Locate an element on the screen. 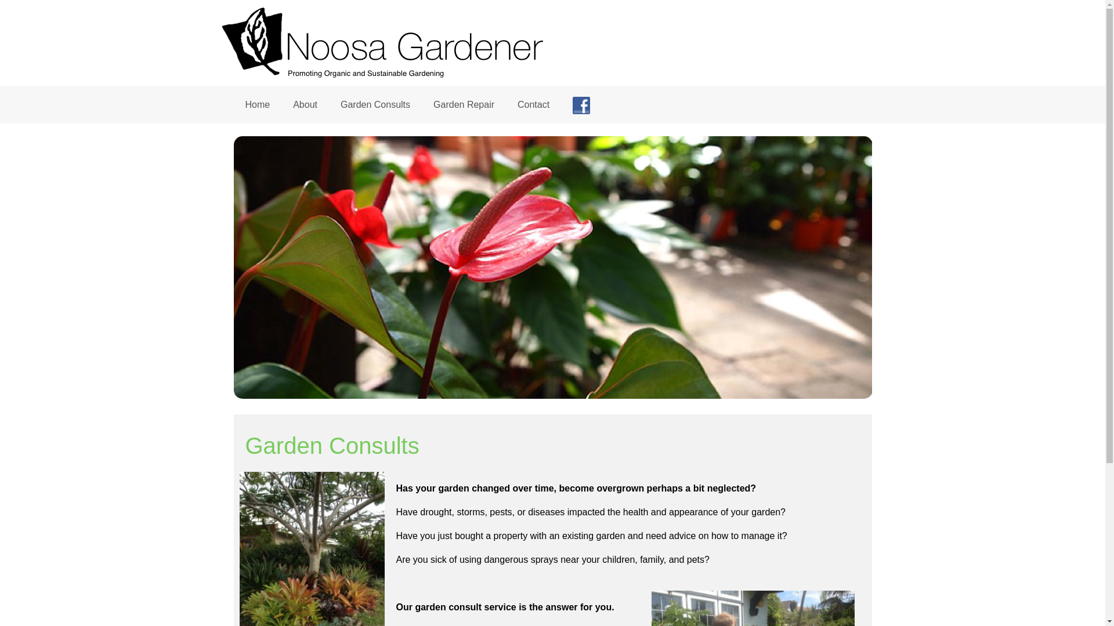  About is located at coordinates (305, 104).